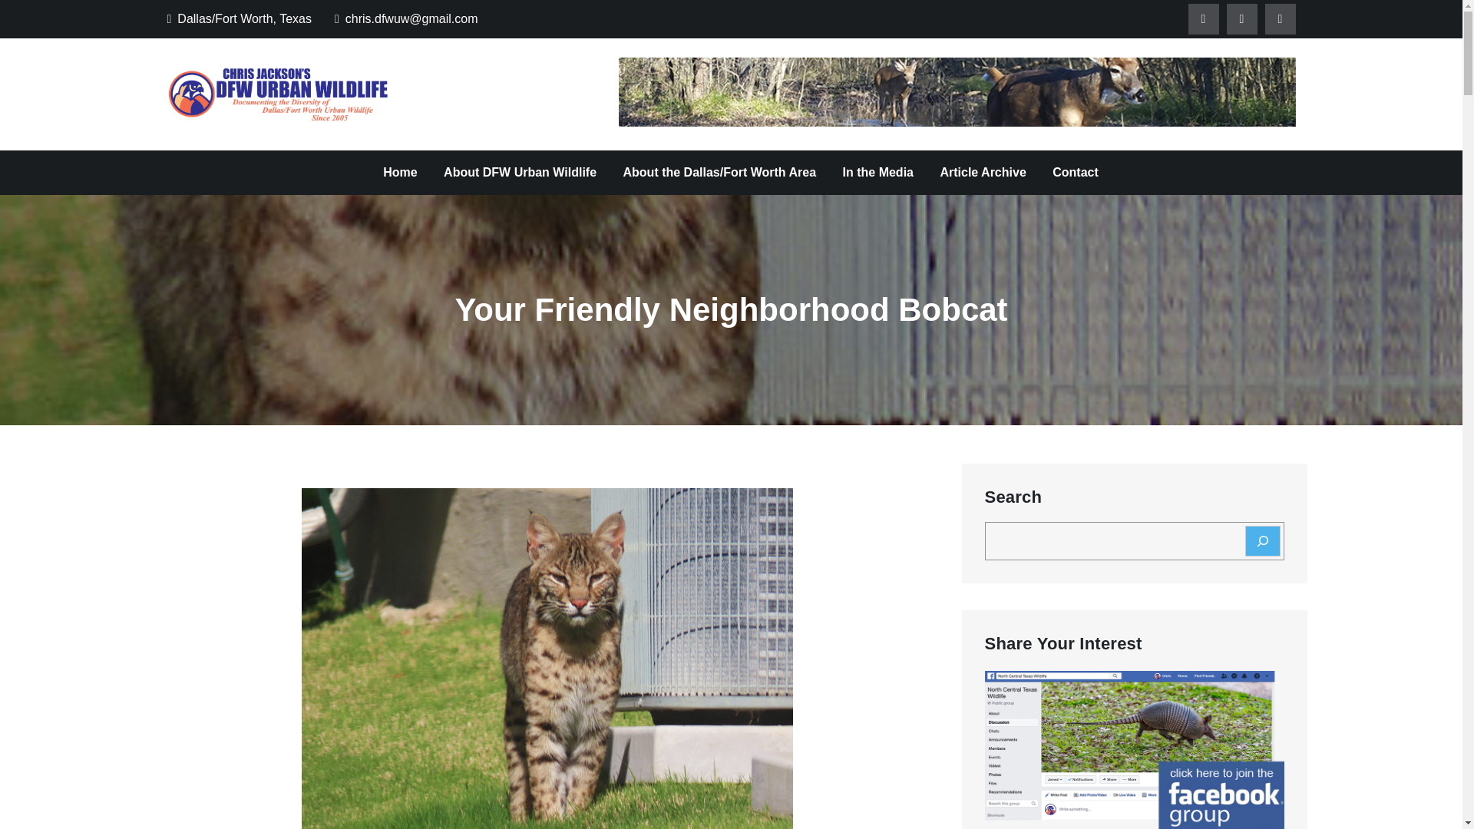  What do you see at coordinates (1075, 172) in the screenshot?
I see `Contact` at bounding box center [1075, 172].